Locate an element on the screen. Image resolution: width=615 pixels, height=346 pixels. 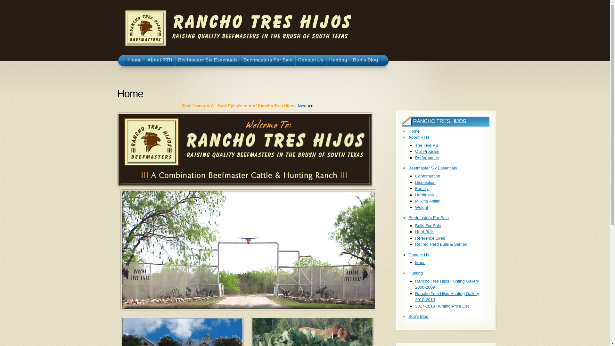
Hardiness is located at coordinates (425, 195).